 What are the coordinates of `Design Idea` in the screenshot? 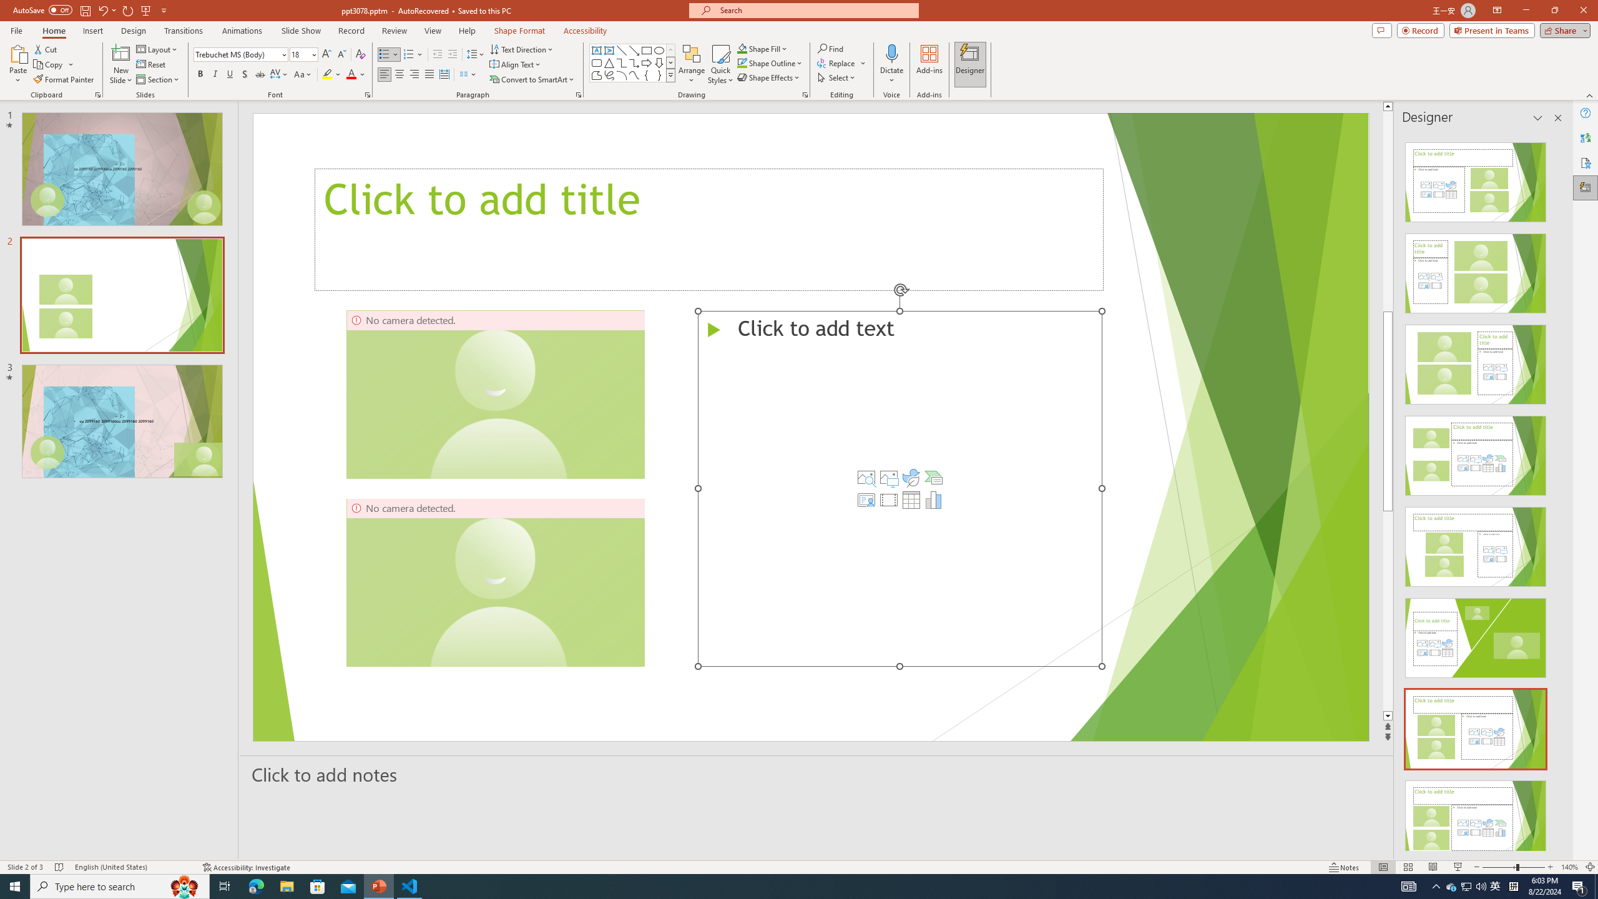 It's located at (1476, 817).